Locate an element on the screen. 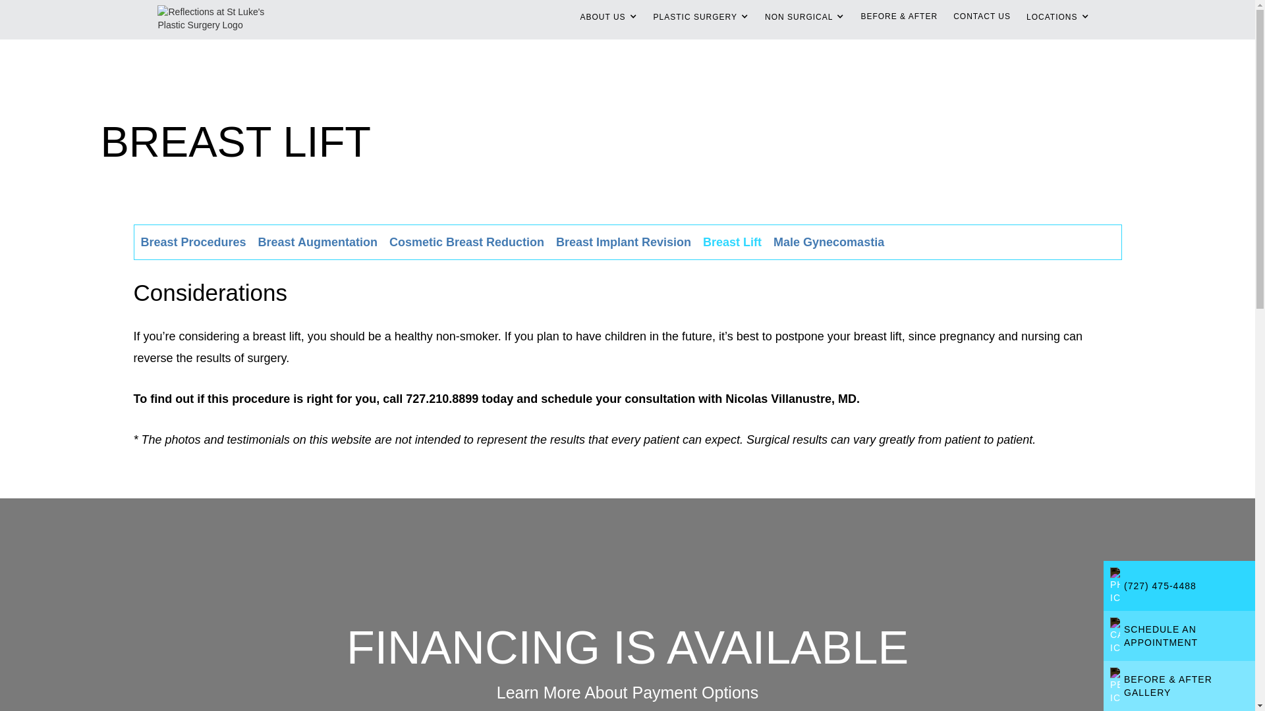 This screenshot has height=711, width=1265. Breast Implant Revision is located at coordinates (318, 242).